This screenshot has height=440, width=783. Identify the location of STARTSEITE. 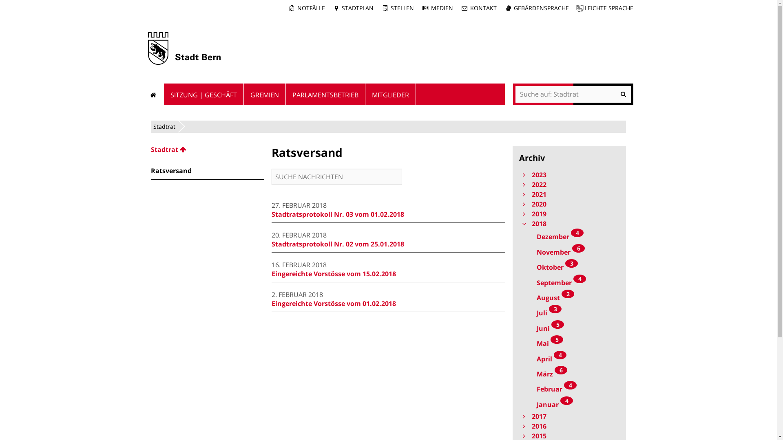
(153, 94).